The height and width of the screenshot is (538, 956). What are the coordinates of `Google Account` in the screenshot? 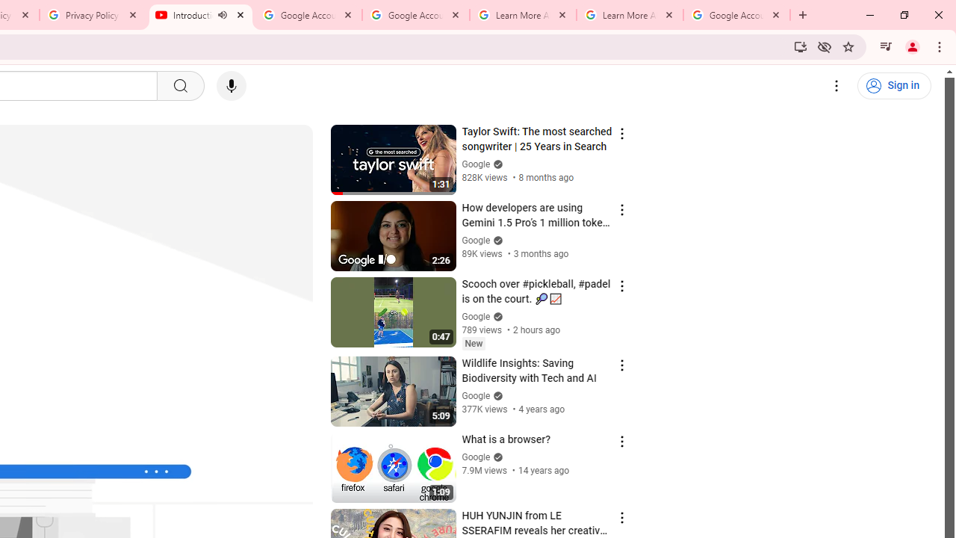 It's located at (736, 15).